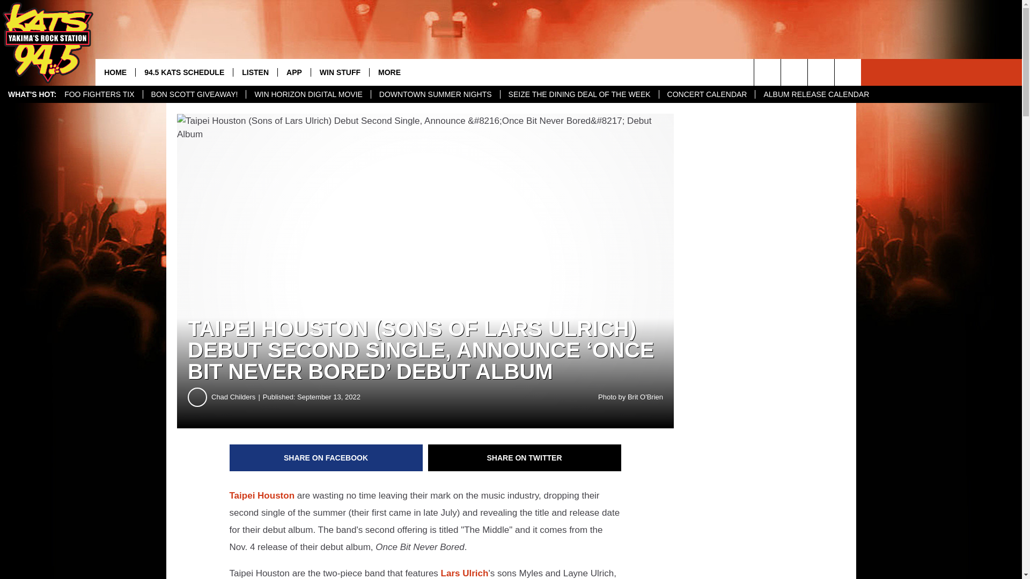 This screenshot has width=1030, height=579. What do you see at coordinates (707, 94) in the screenshot?
I see `CONCERT CALENDAR` at bounding box center [707, 94].